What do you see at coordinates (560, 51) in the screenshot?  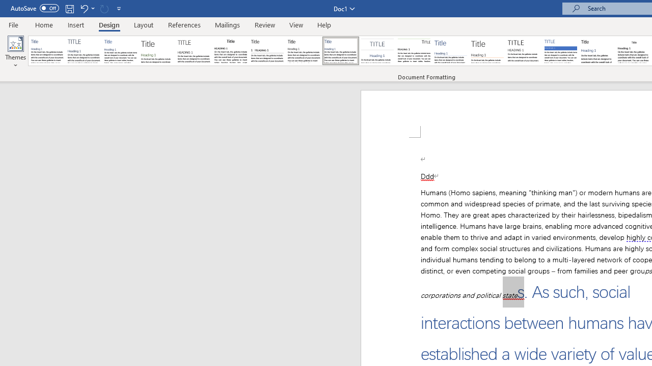 I see `Shaded` at bounding box center [560, 51].